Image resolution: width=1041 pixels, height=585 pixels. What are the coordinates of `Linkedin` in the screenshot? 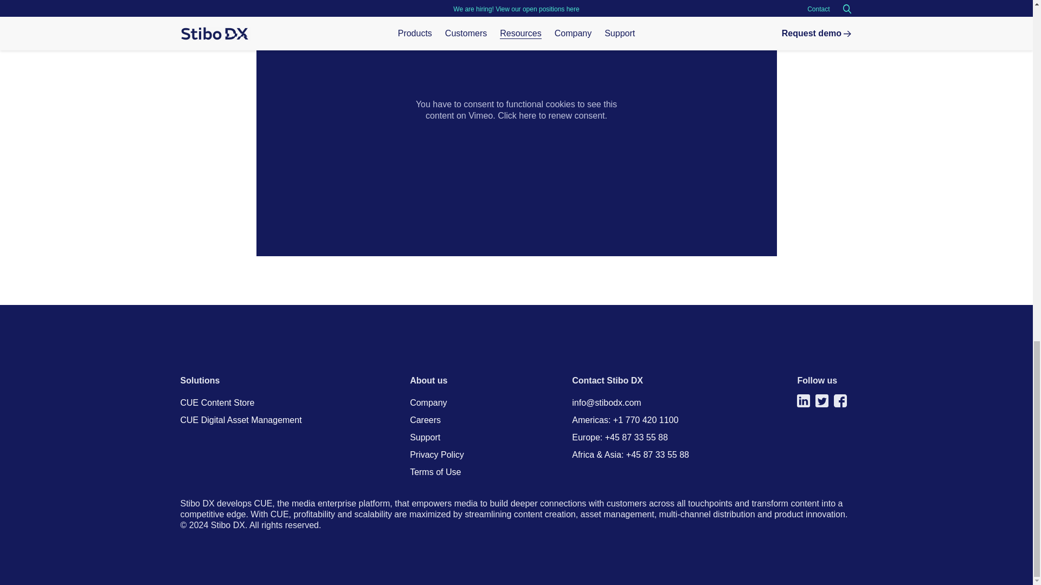 It's located at (804, 400).